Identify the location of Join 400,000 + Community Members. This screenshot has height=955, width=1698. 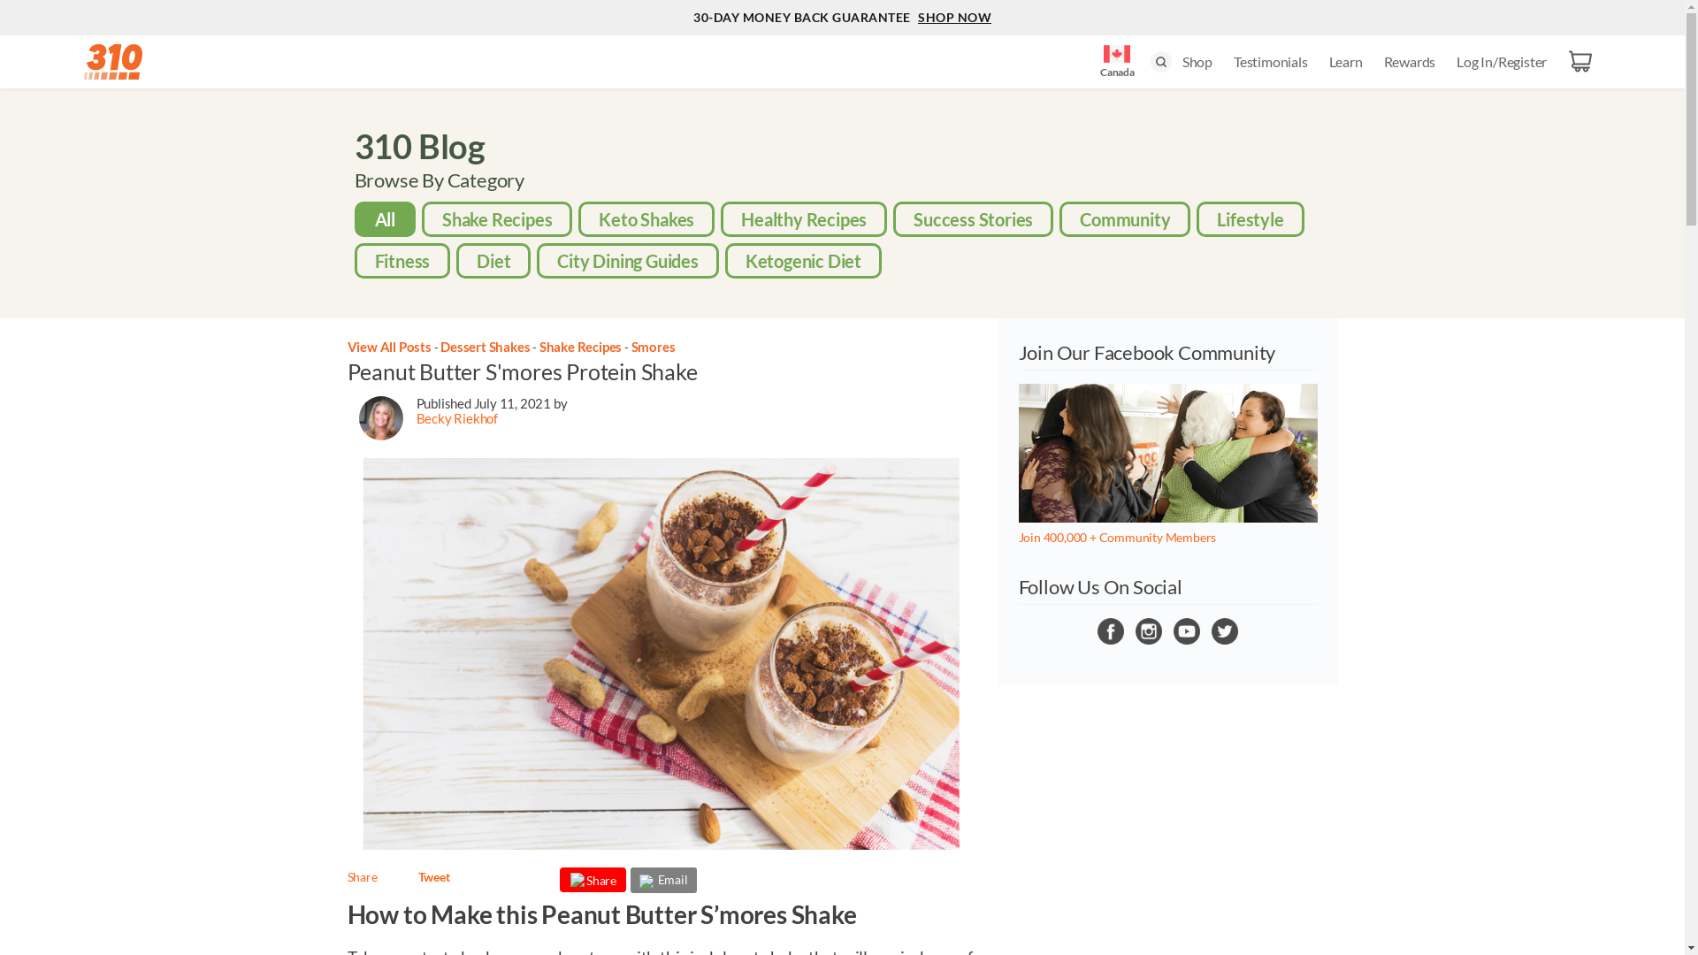
(1118, 538).